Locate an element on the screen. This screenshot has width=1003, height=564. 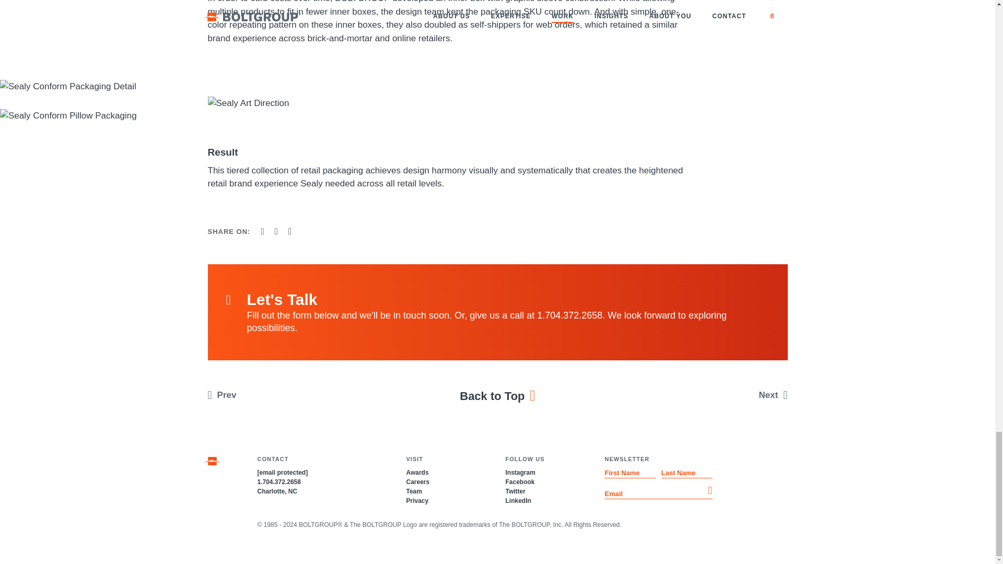
Twitter is located at coordinates (515, 491).